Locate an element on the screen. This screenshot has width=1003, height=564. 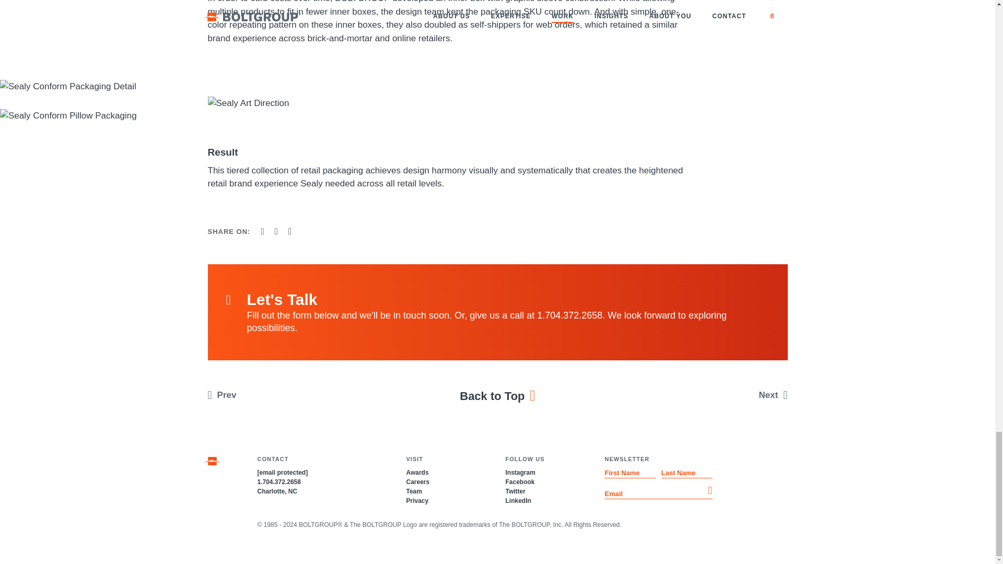
Twitter is located at coordinates (515, 491).